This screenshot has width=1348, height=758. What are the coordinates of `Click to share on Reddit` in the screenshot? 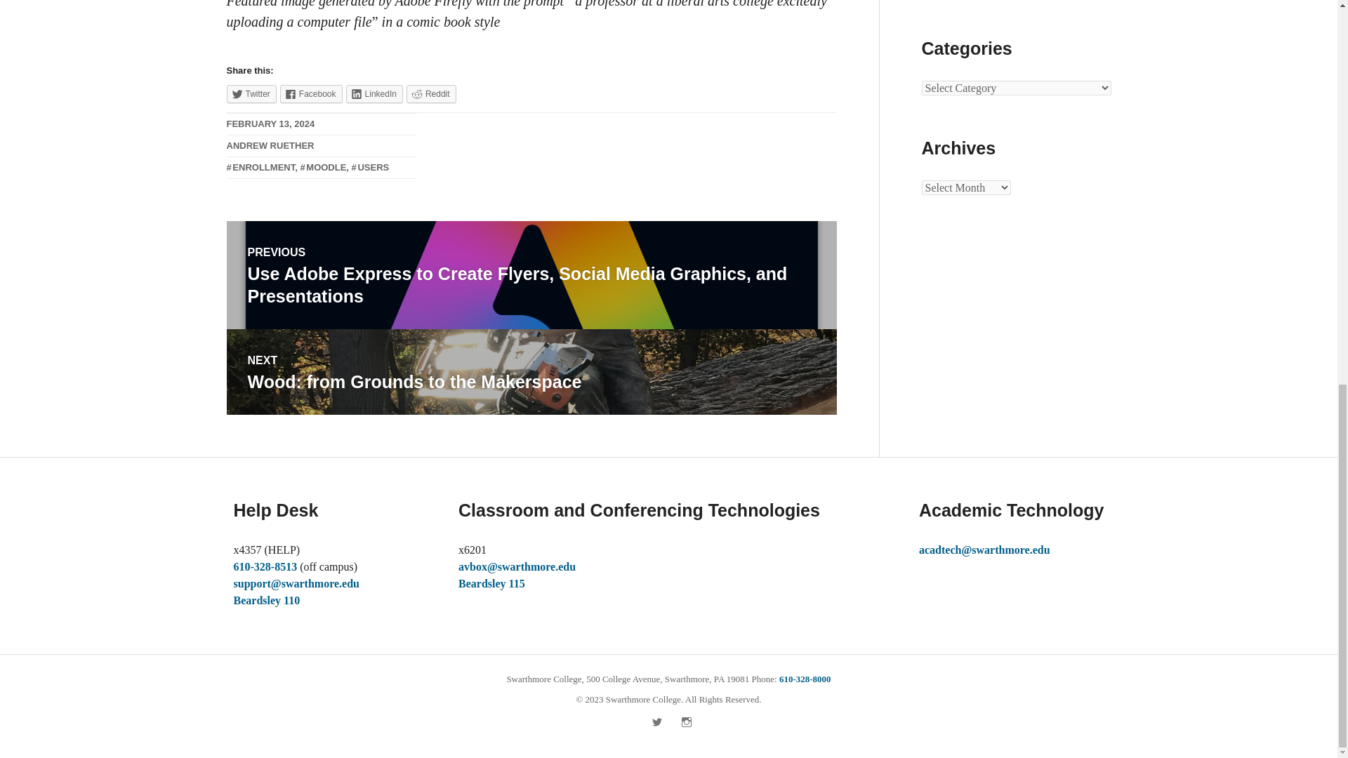 It's located at (491, 583).